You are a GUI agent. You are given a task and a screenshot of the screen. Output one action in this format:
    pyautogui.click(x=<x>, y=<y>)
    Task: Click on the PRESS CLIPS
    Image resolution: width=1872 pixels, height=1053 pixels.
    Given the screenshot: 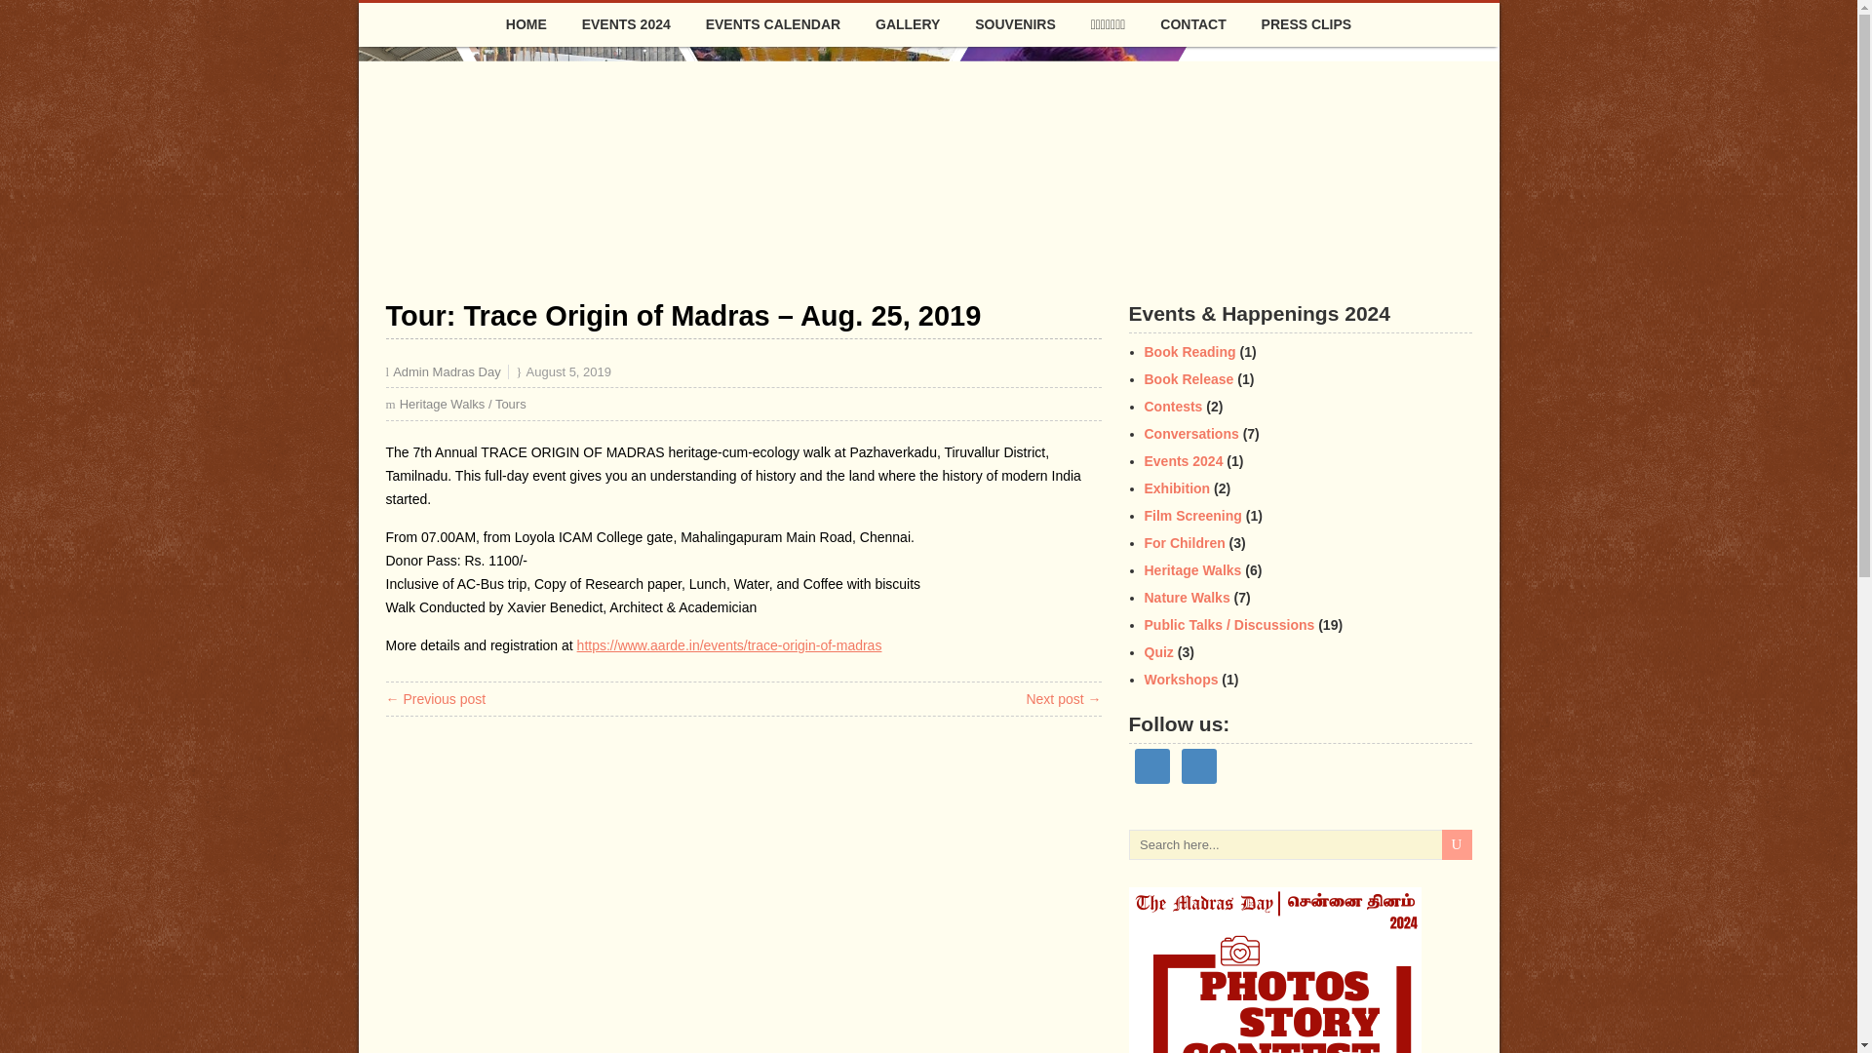 What is the action you would take?
    pyautogui.click(x=1306, y=24)
    